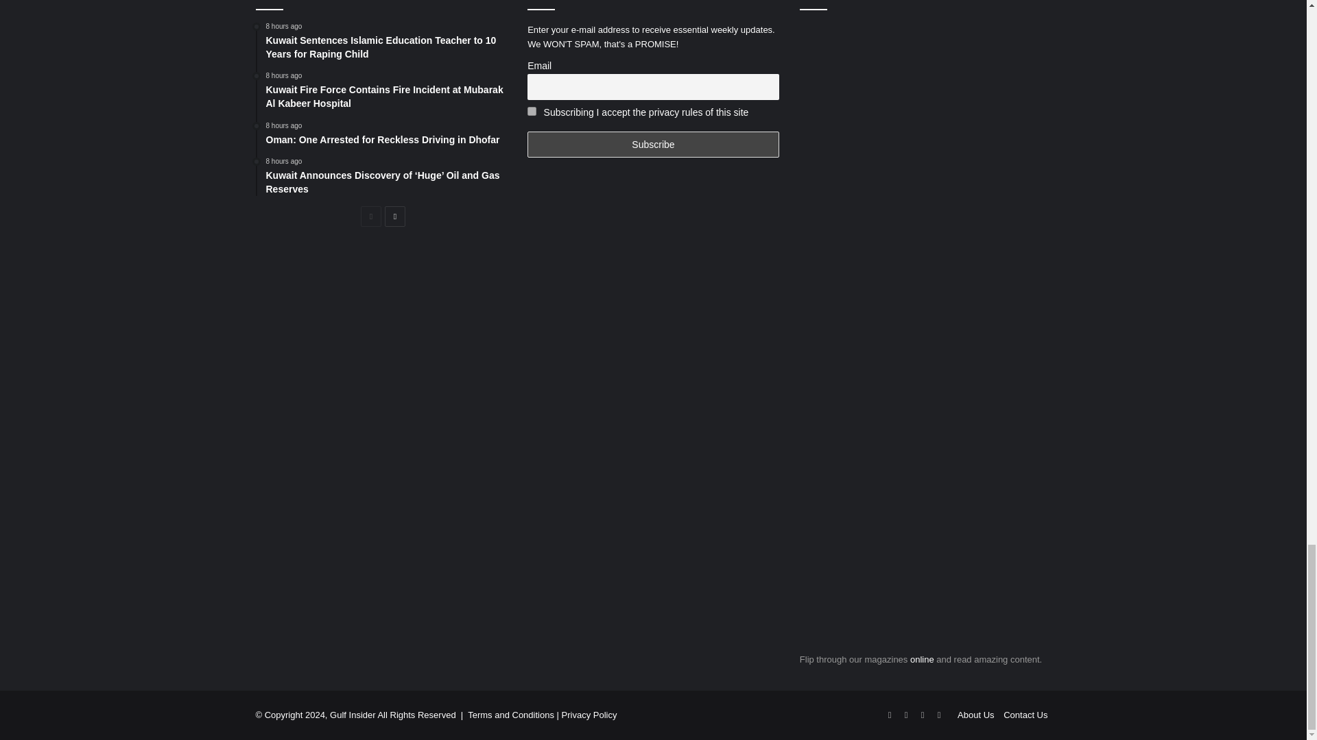 This screenshot has height=740, width=1317. Describe the element at coordinates (532, 111) in the screenshot. I see `on` at that location.